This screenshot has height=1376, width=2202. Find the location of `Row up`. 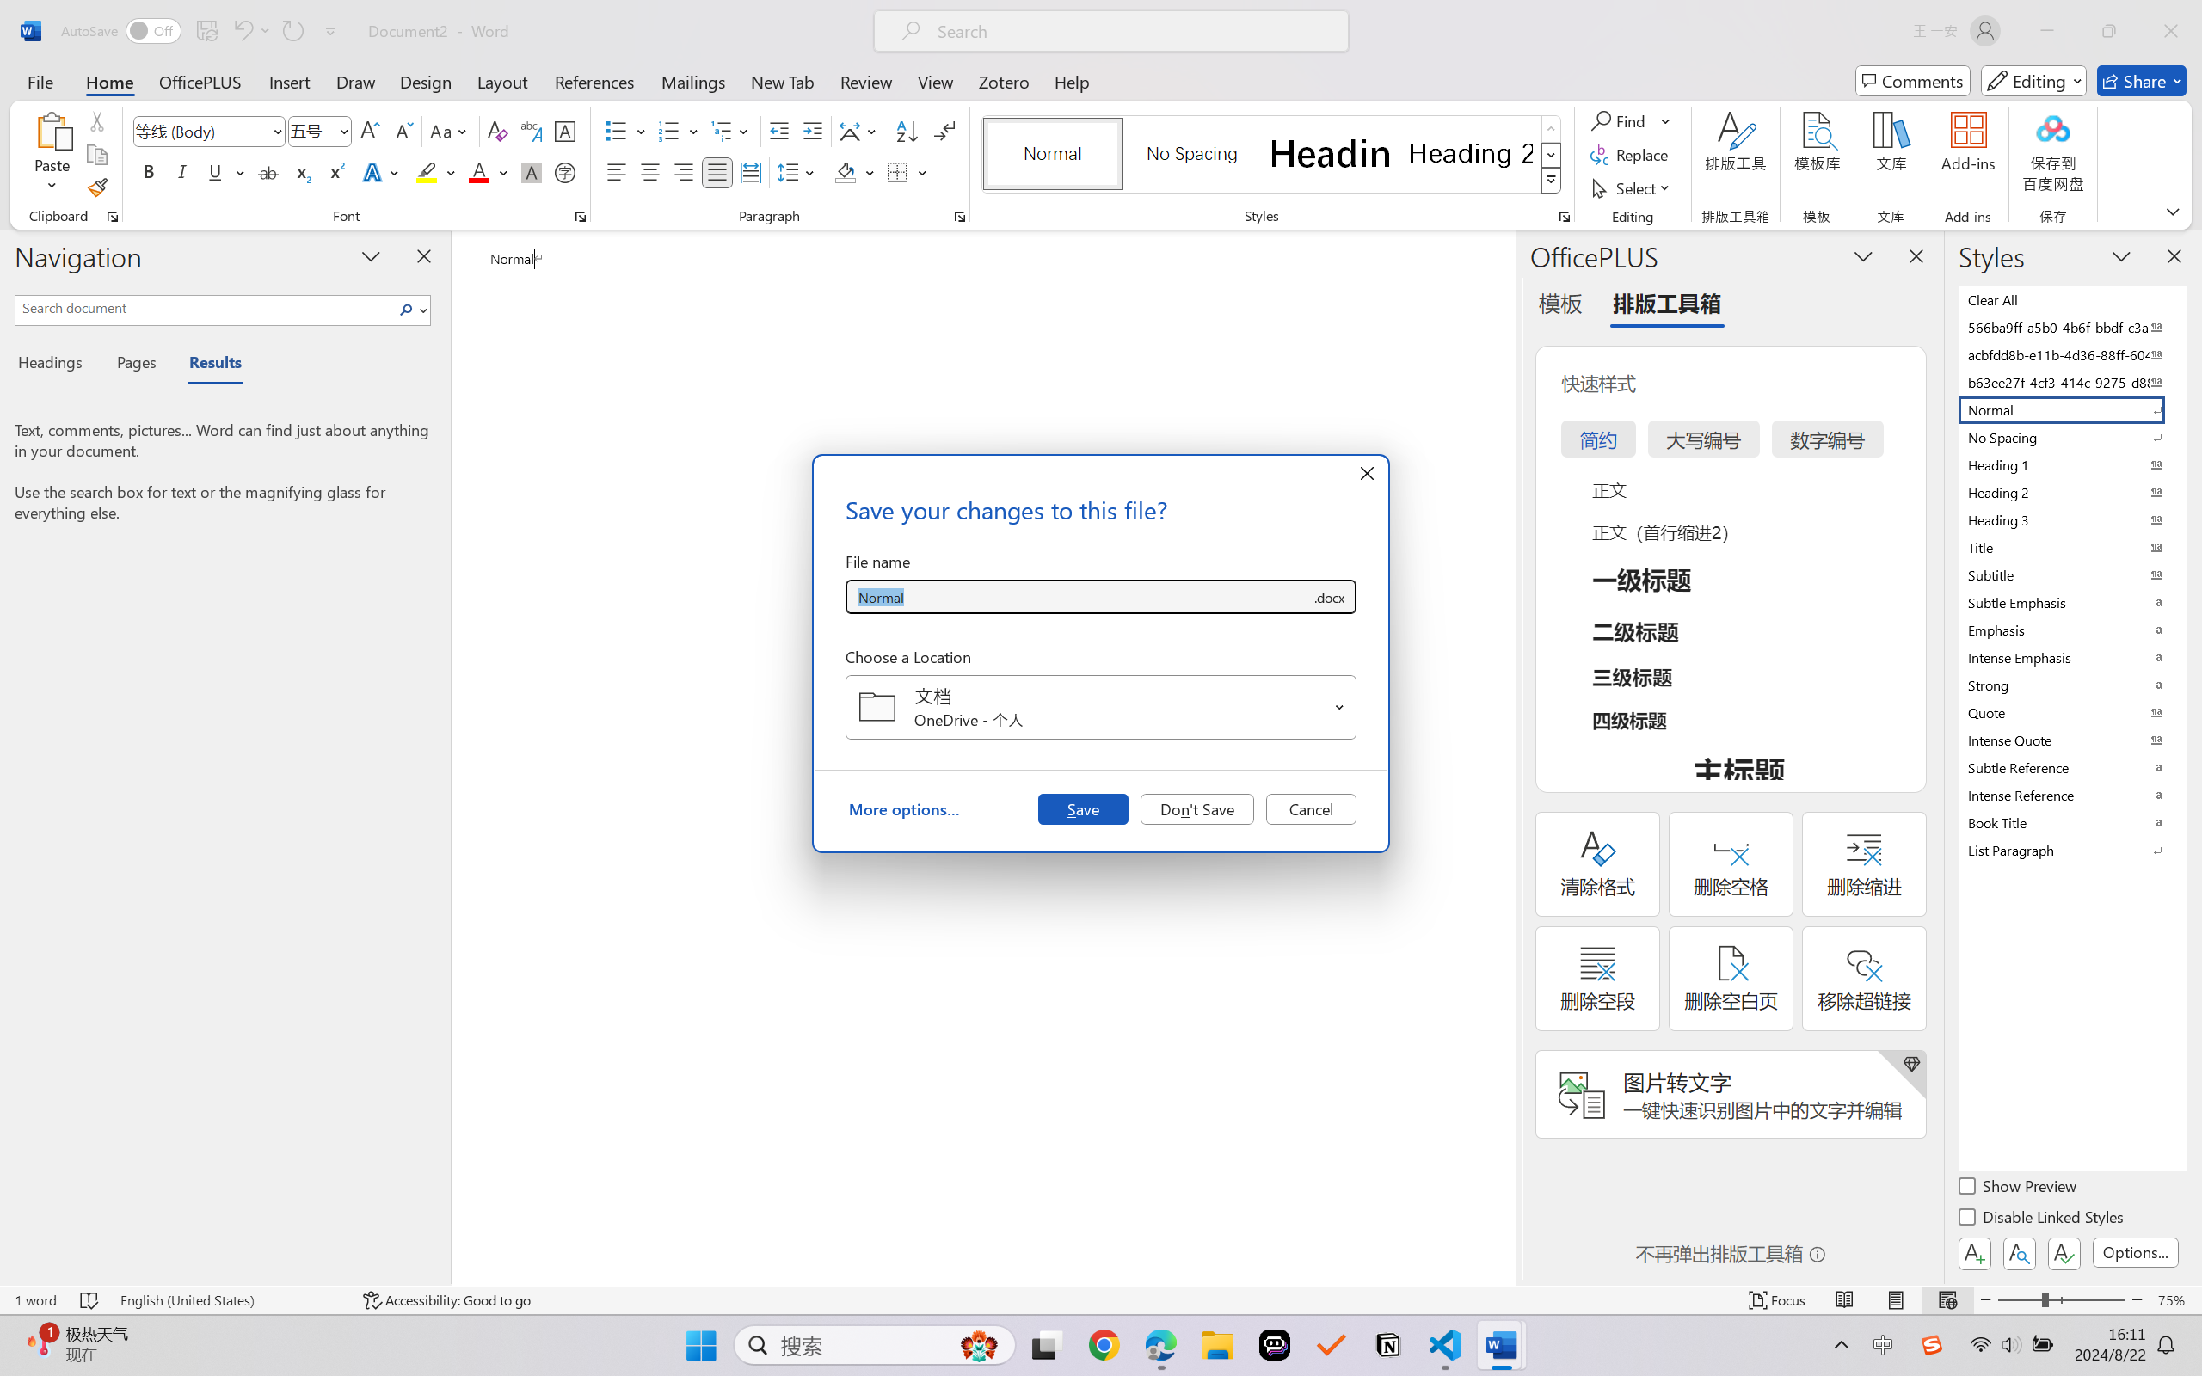

Row up is located at coordinates (1552, 129).